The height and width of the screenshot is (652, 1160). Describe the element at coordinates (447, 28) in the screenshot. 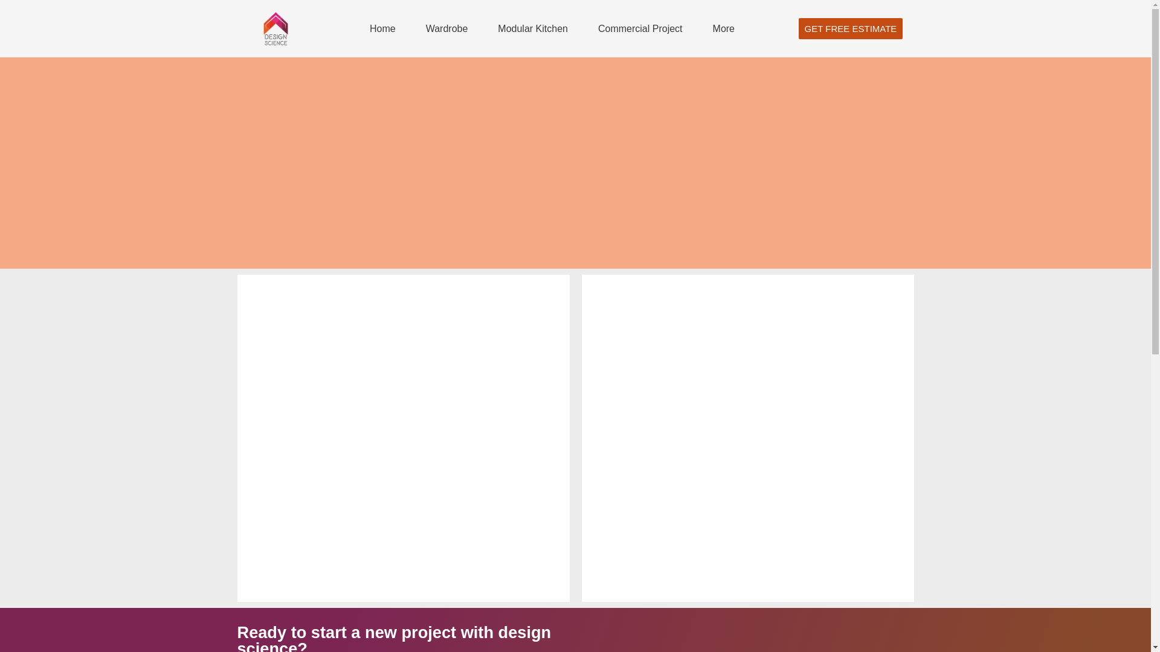

I see `Wardrobe` at that location.